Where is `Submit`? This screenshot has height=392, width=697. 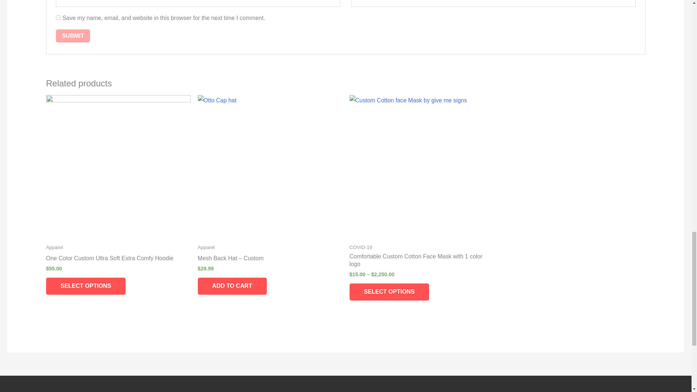 Submit is located at coordinates (73, 36).